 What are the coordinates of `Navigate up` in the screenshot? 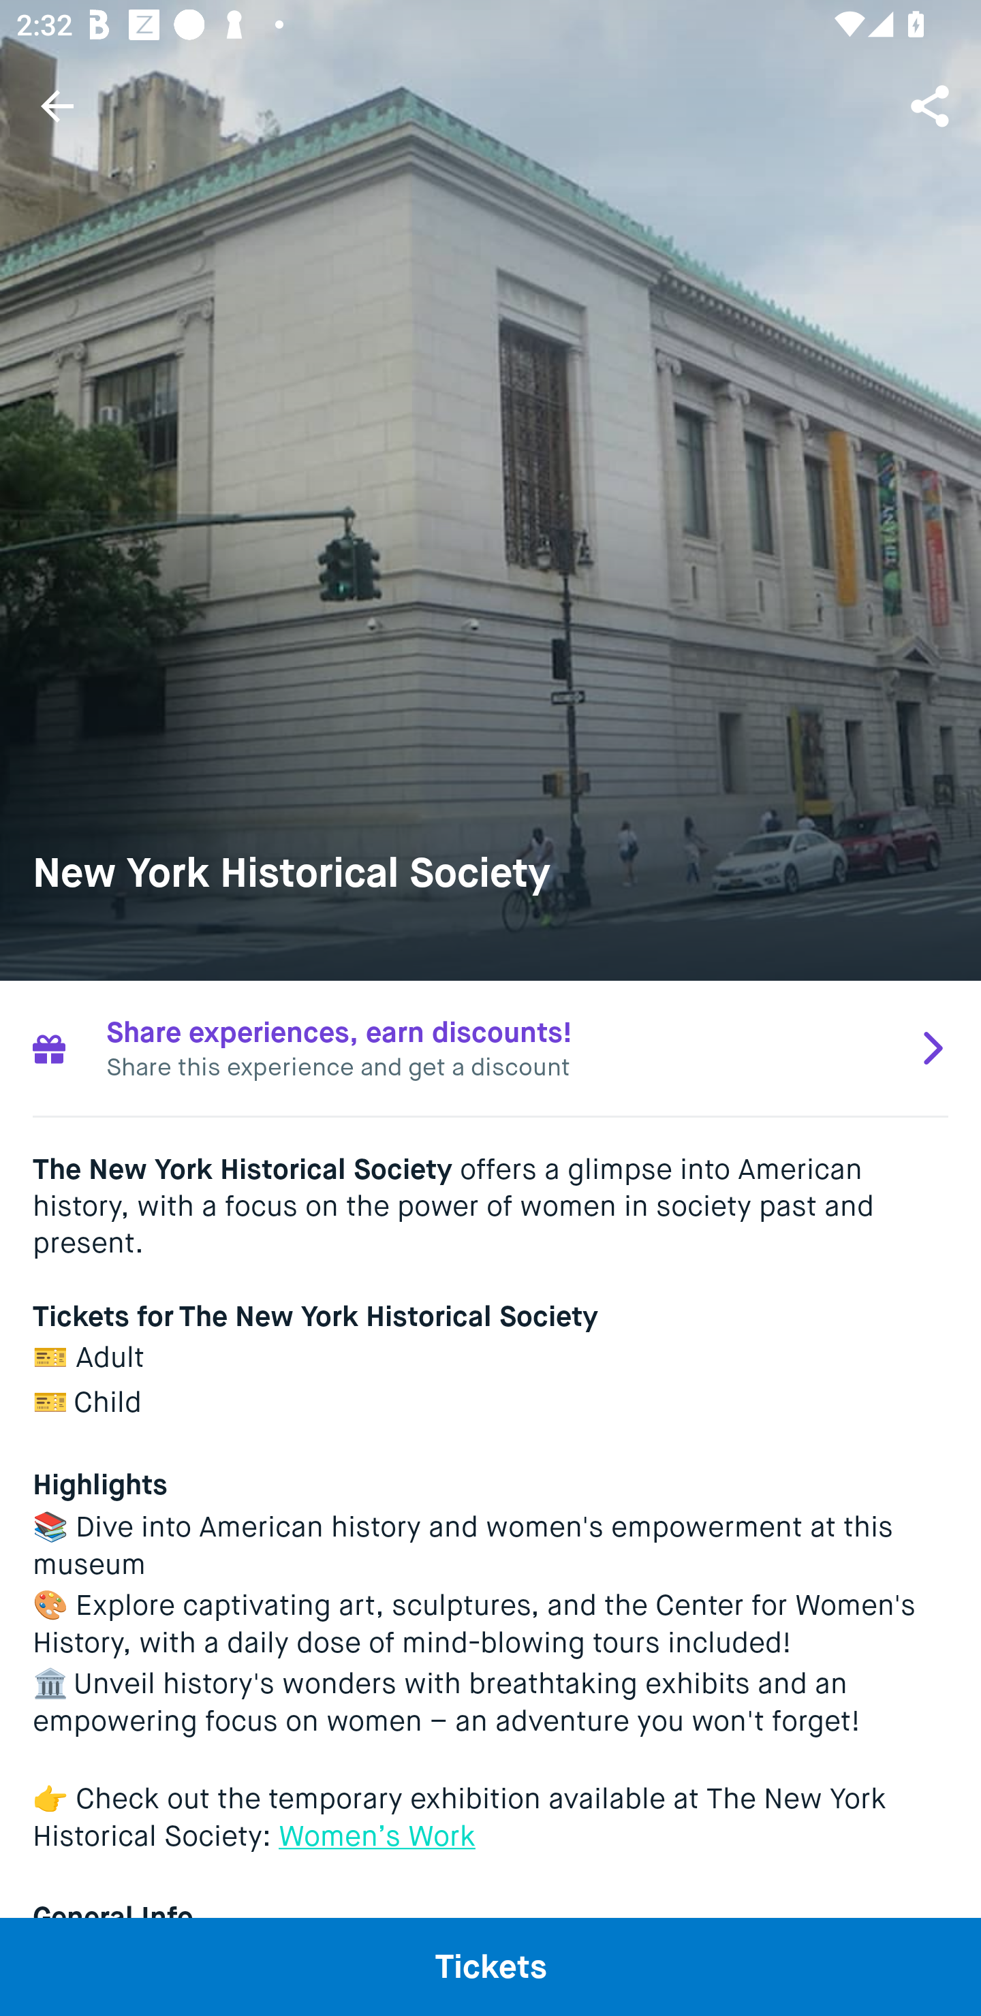 It's located at (57, 106).